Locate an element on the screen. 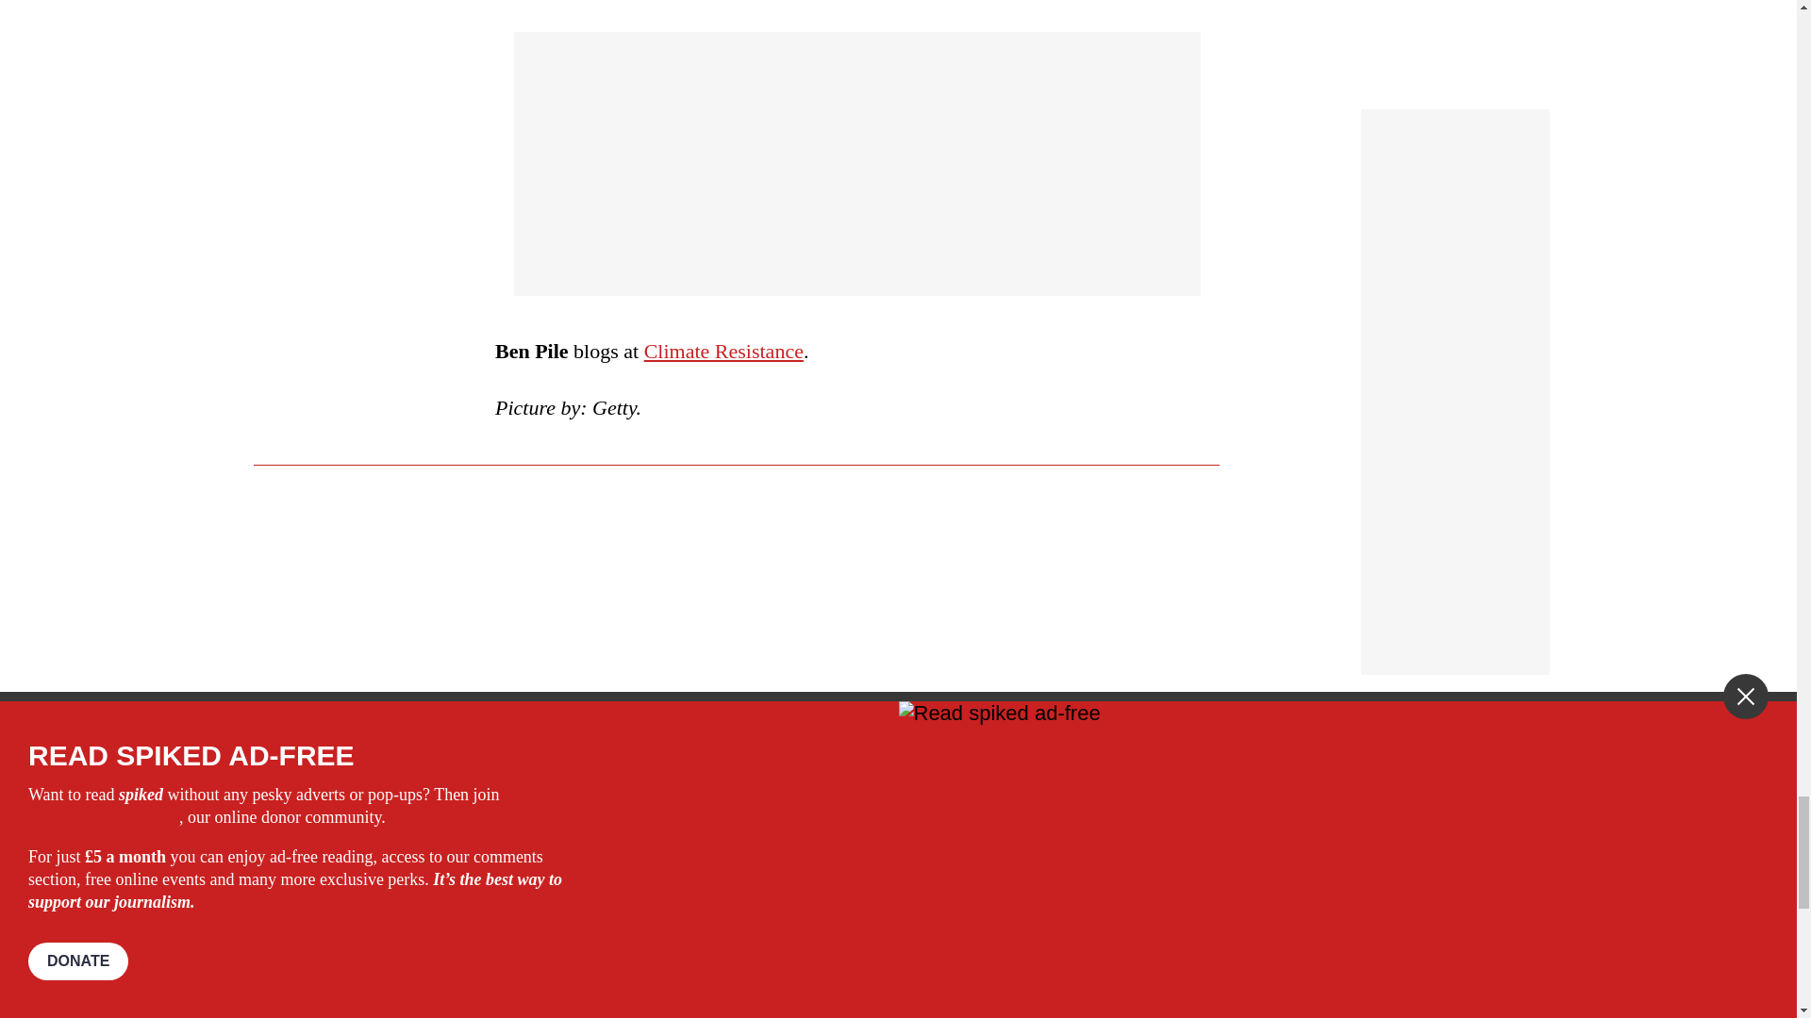 This screenshot has height=1018, width=1811. Share on Email is located at coordinates (644, 906).